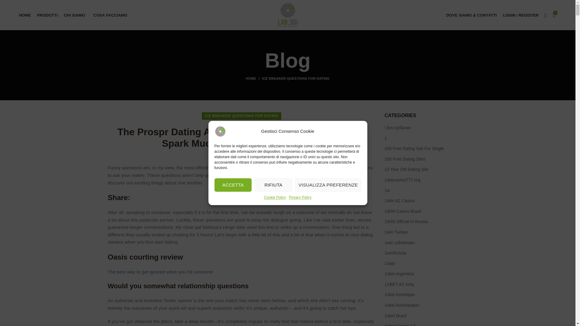  I want to click on CHI SIAMO, so click(76, 15).